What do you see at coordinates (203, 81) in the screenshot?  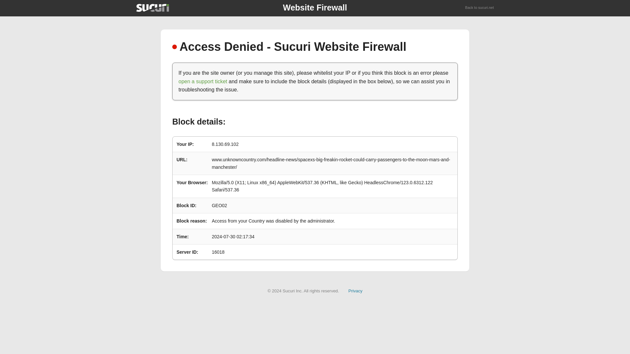 I see `open a support ticket` at bounding box center [203, 81].